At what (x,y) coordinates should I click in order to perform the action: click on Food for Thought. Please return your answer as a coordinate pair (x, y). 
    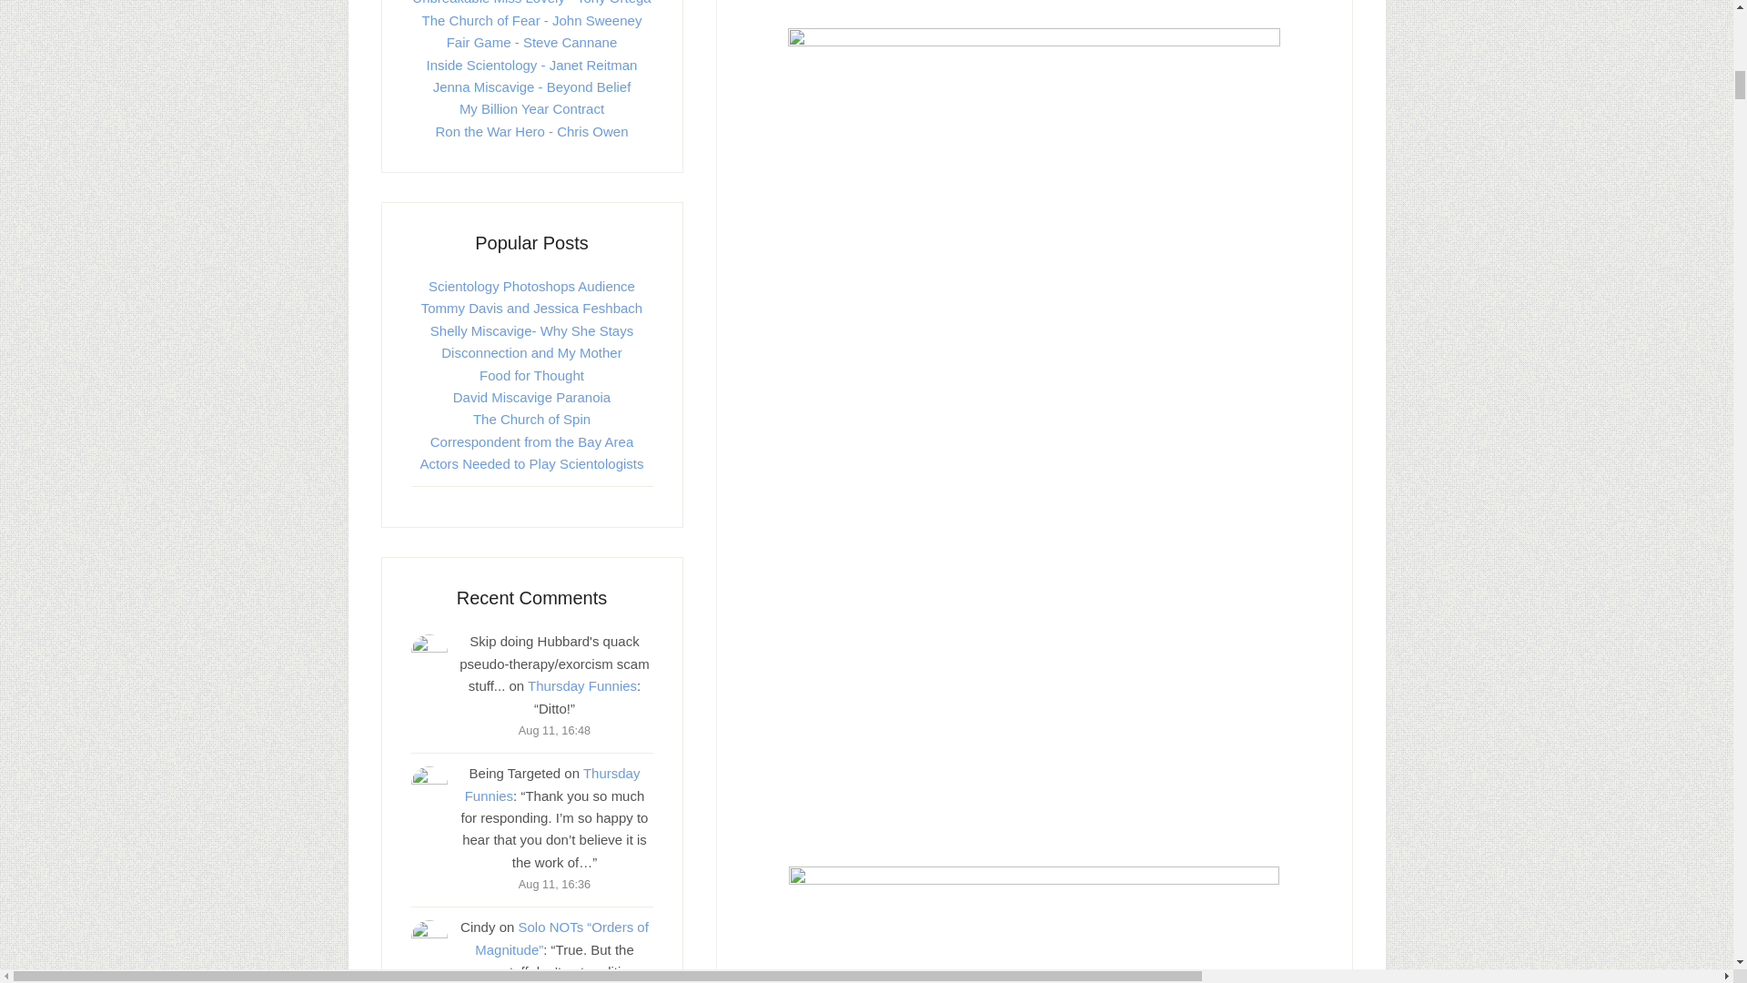
    Looking at the image, I should click on (531, 375).